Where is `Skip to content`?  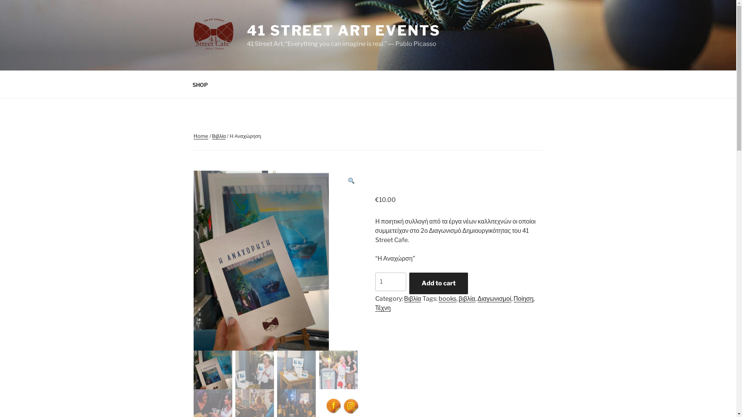 Skip to content is located at coordinates (0, 0).